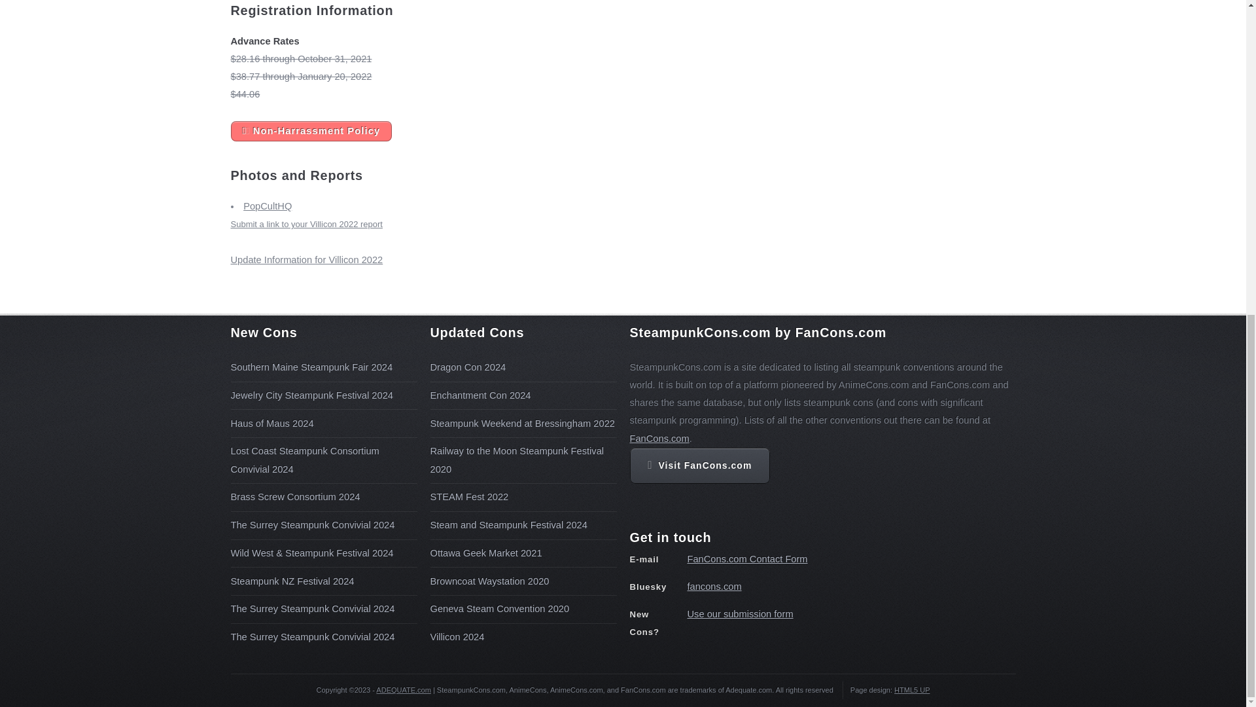 The image size is (1256, 707). Describe the element at coordinates (305, 224) in the screenshot. I see `Submit a link to your Villicon 2022 report` at that location.